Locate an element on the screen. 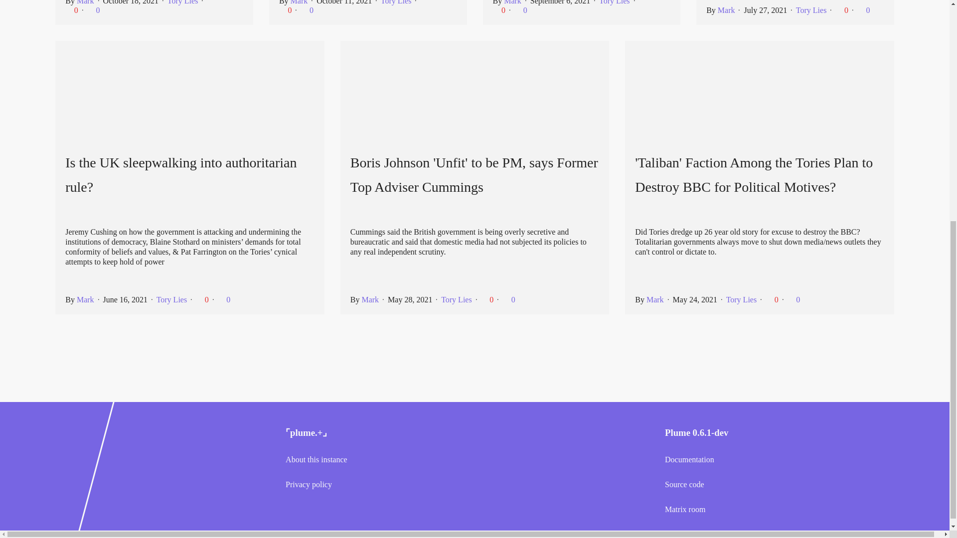 This screenshot has width=957, height=538. Matrix room is located at coordinates (760, 510).